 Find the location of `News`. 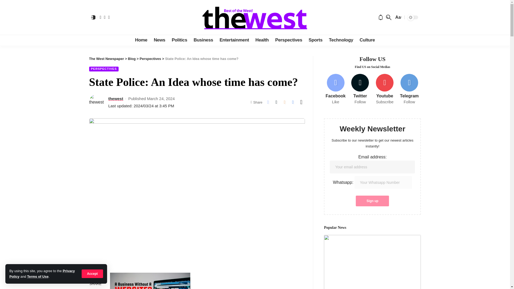

News is located at coordinates (160, 40).